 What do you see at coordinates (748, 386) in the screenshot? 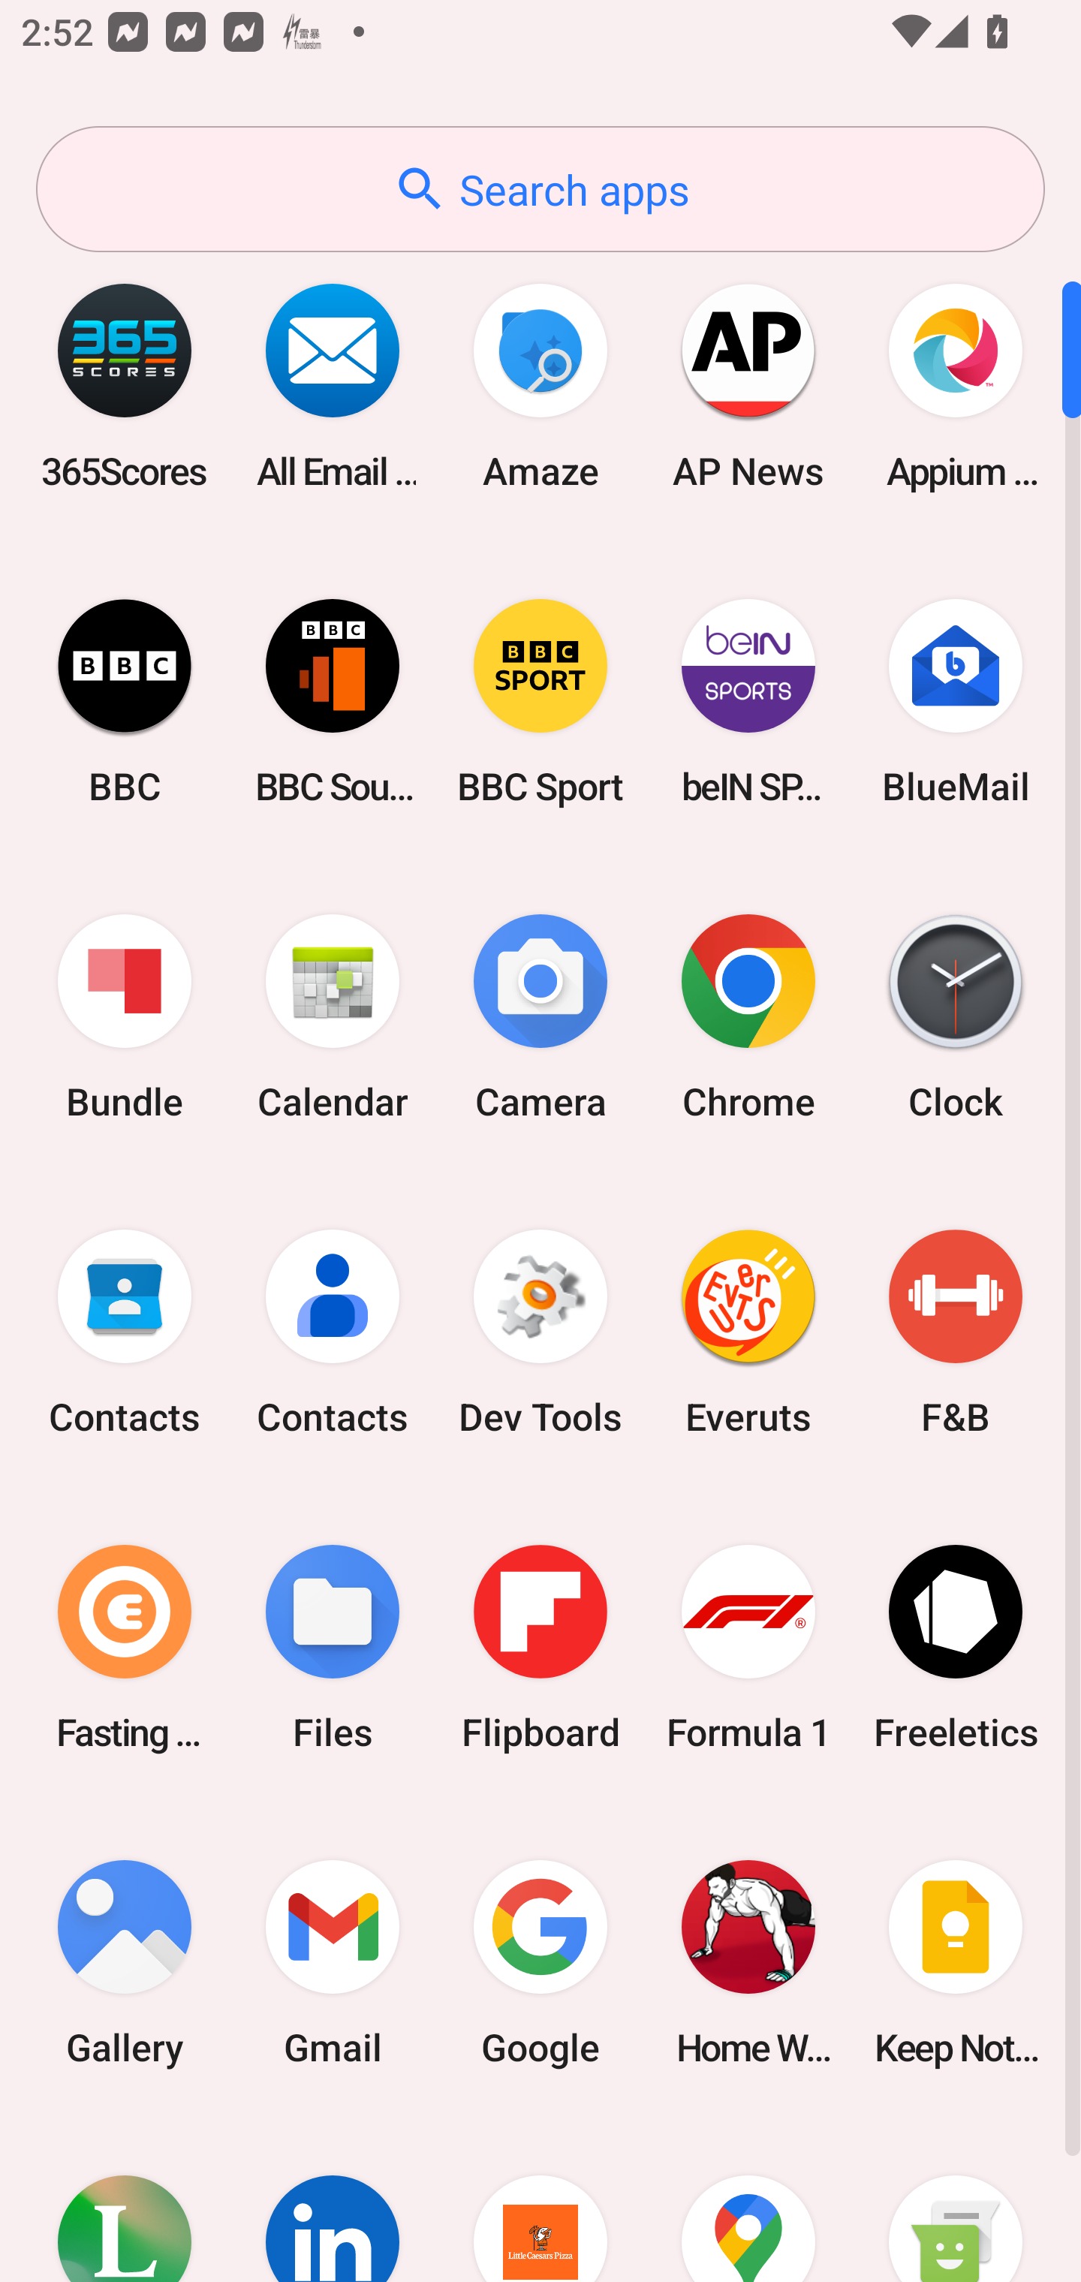
I see `AP News` at bounding box center [748, 386].